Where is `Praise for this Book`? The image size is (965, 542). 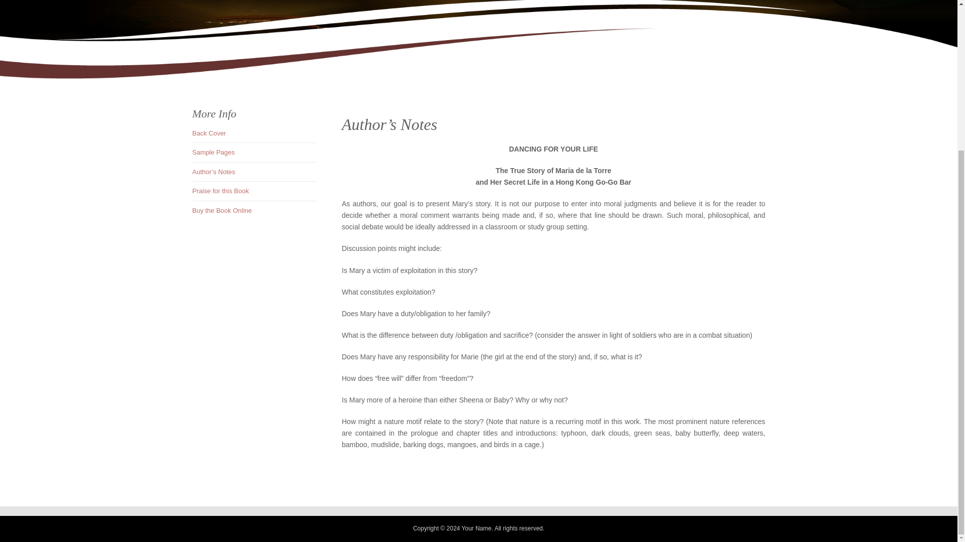
Praise for this Book is located at coordinates (220, 191).